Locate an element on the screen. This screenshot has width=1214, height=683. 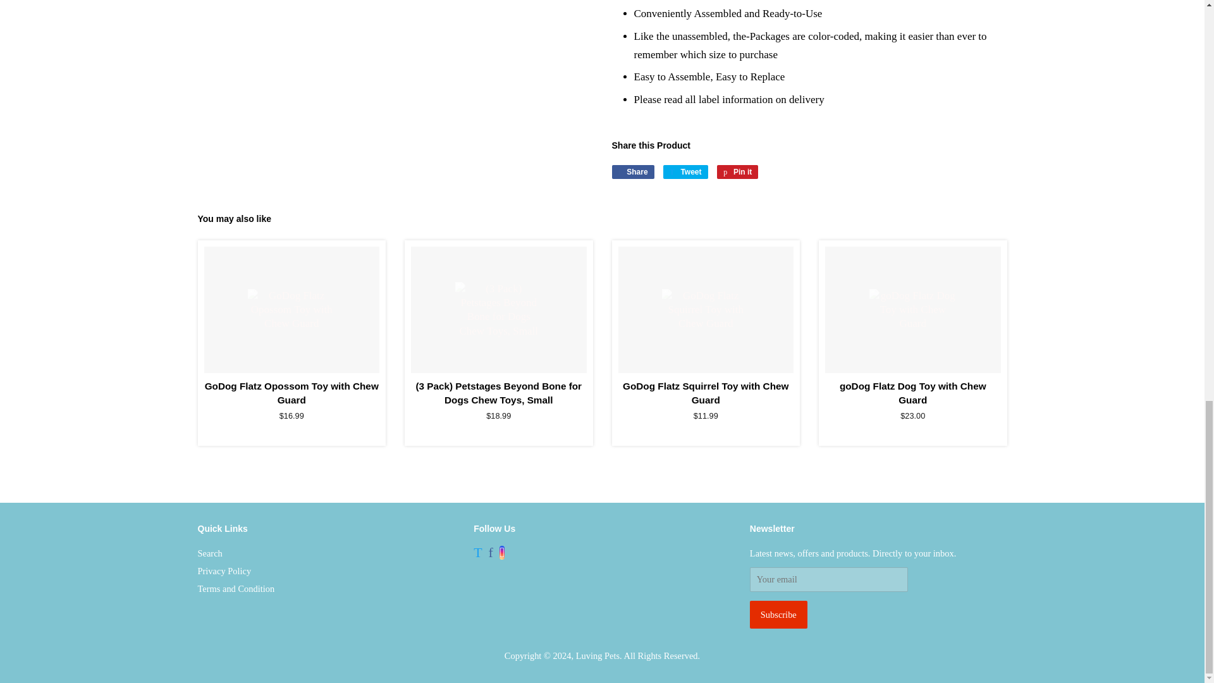
Pin on Pinterest is located at coordinates (737, 172).